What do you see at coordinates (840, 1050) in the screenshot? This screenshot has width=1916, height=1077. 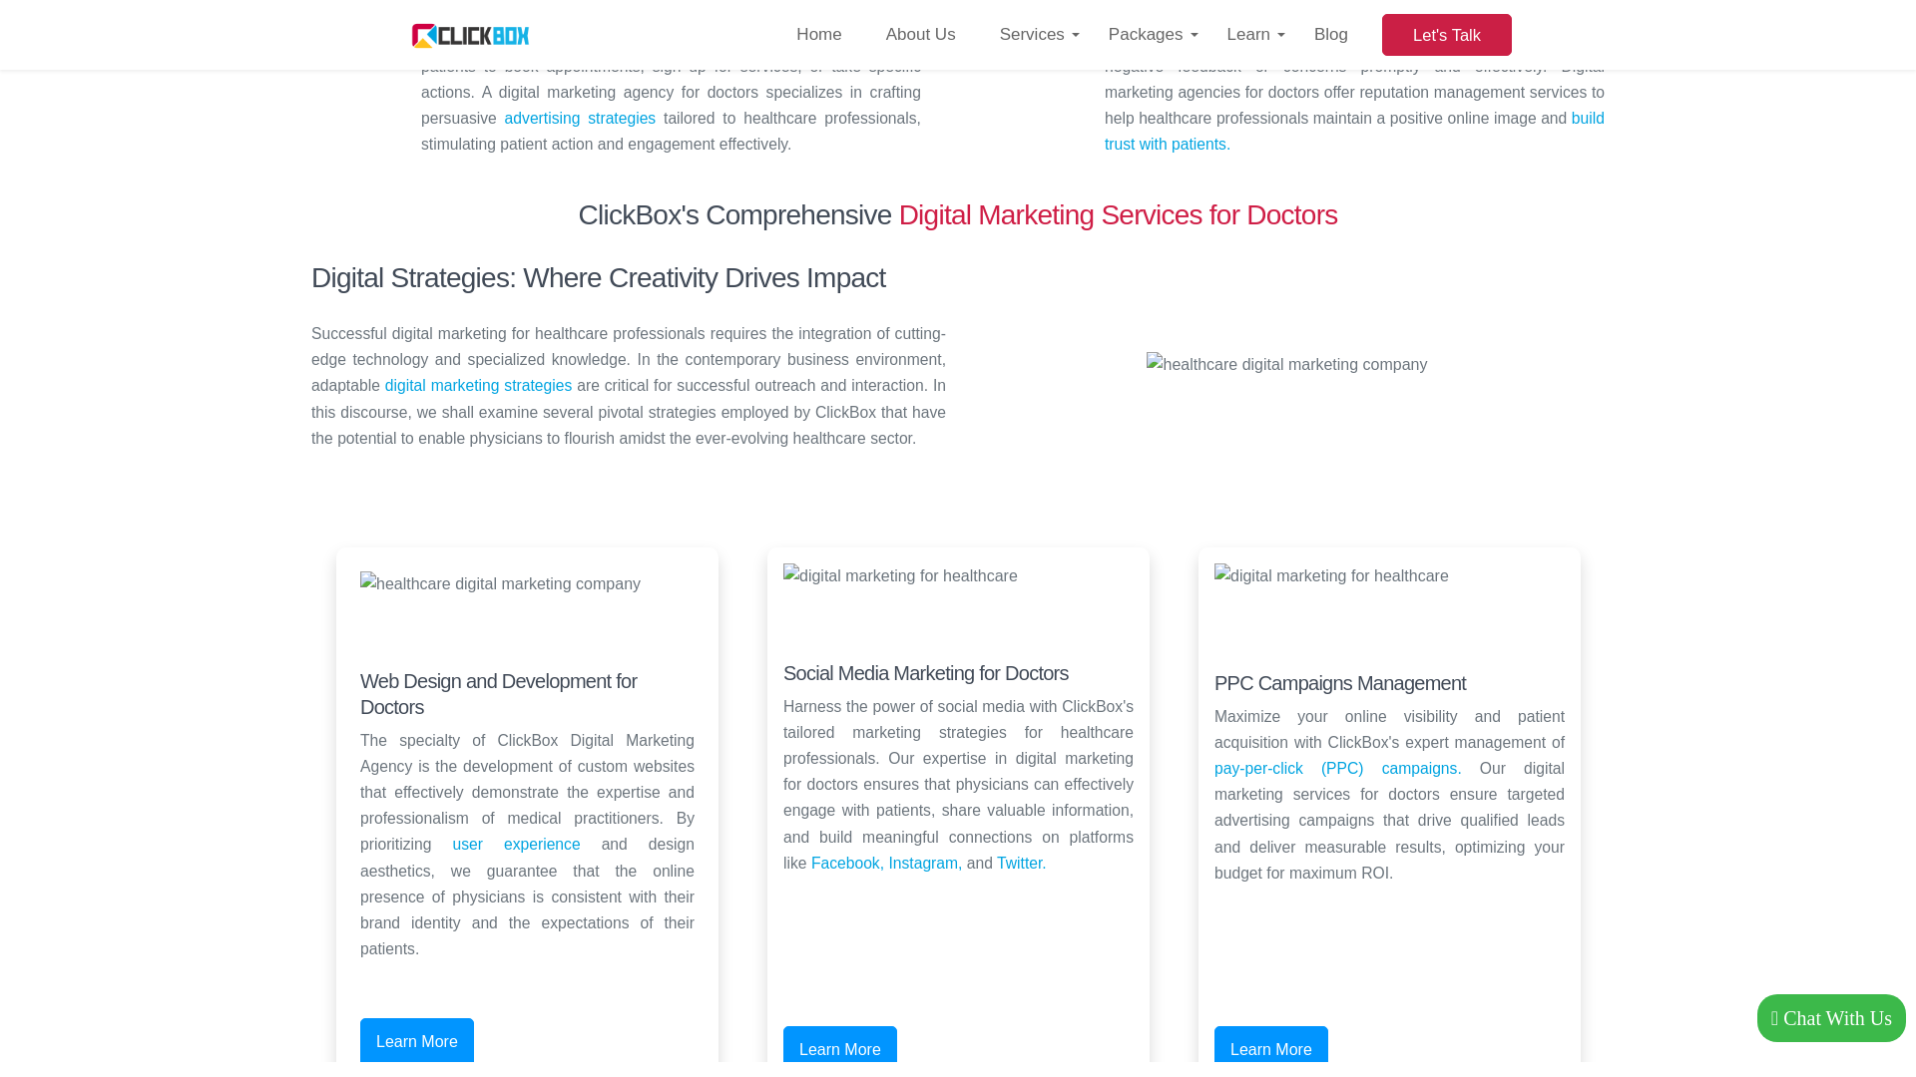 I see `Learn More` at bounding box center [840, 1050].